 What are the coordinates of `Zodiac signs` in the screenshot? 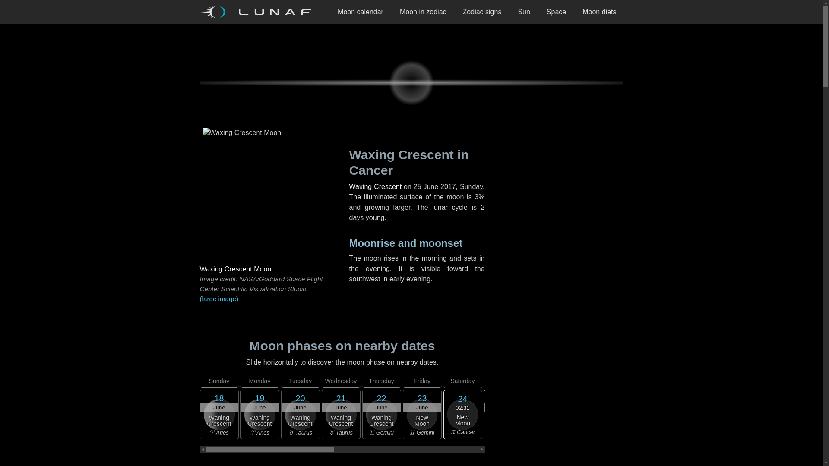 It's located at (482, 12).